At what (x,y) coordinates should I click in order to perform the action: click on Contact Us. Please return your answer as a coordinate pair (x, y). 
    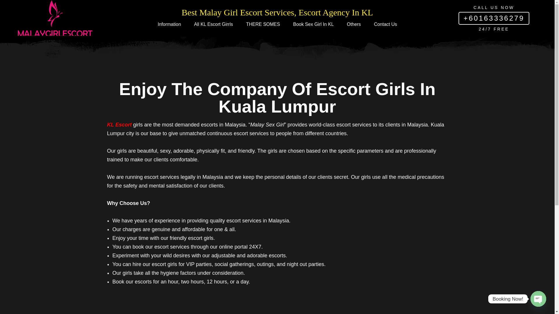
    Looking at the image, I should click on (385, 24).